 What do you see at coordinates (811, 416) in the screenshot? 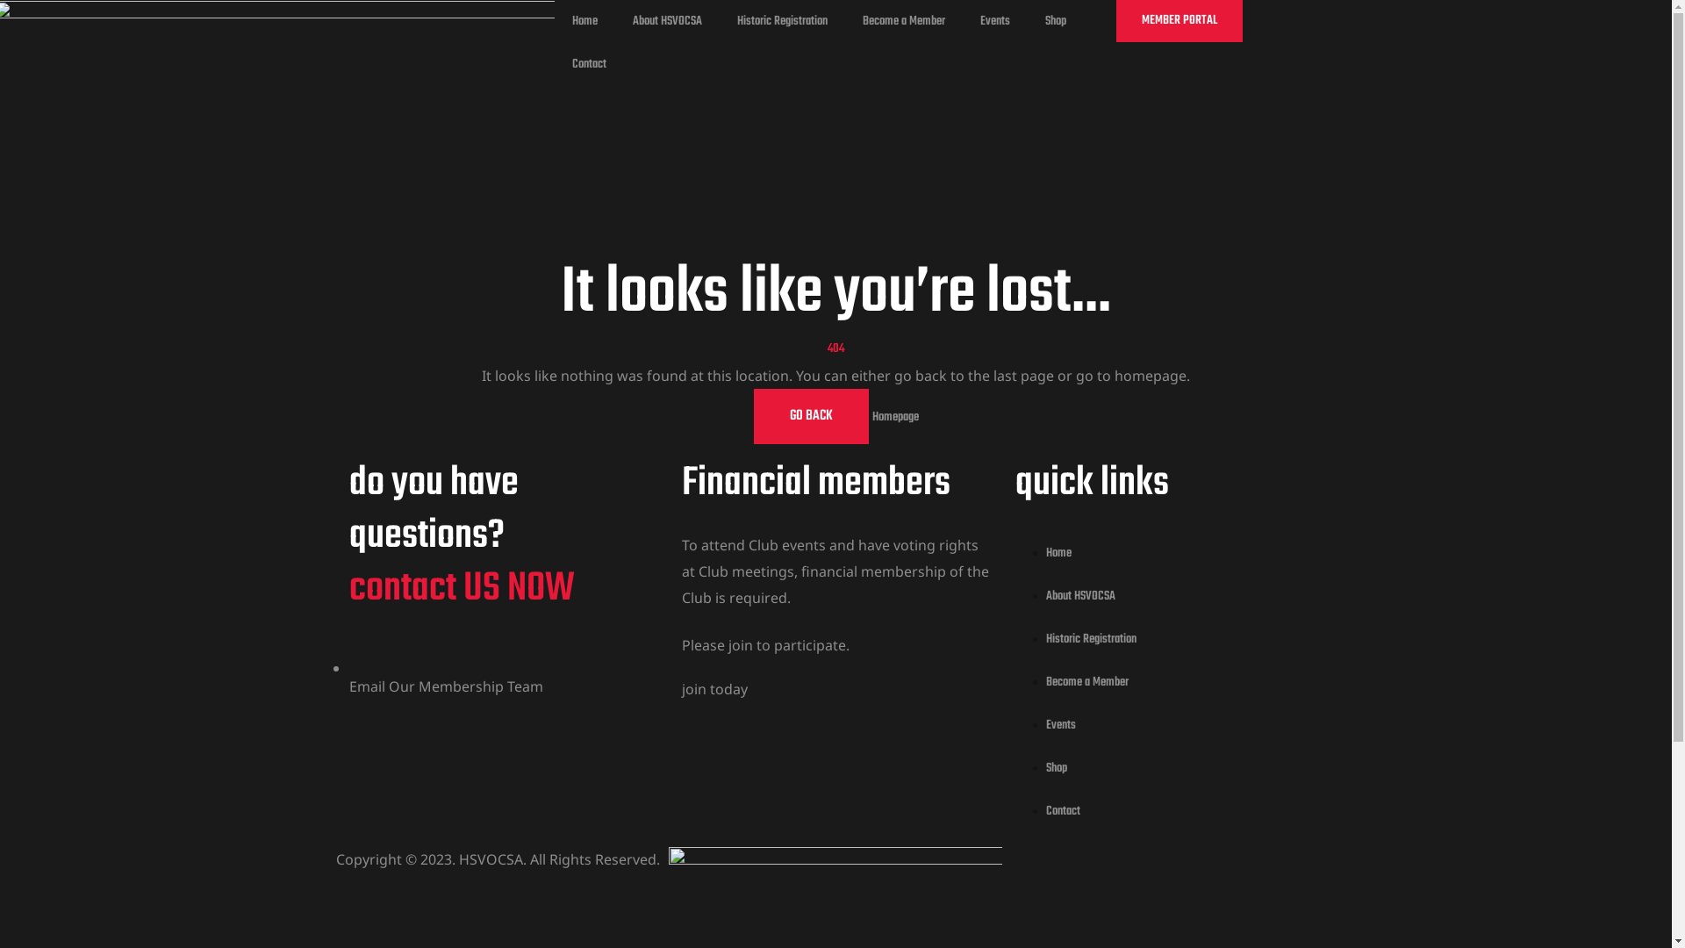
I see `GO BACK` at bounding box center [811, 416].